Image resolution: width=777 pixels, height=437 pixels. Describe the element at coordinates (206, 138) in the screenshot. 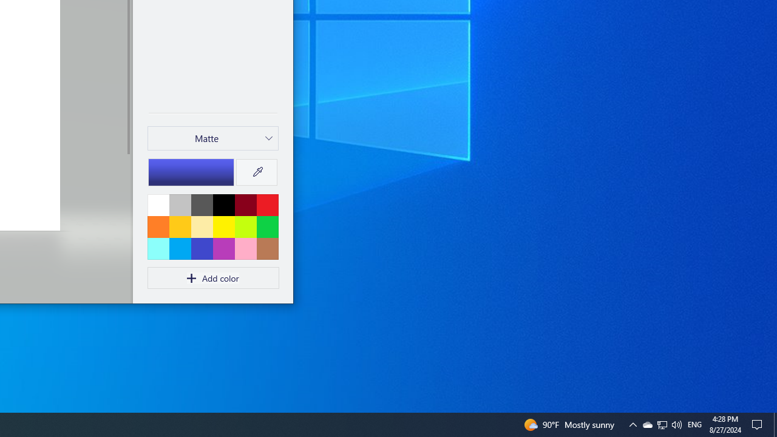

I see `Matte` at that location.